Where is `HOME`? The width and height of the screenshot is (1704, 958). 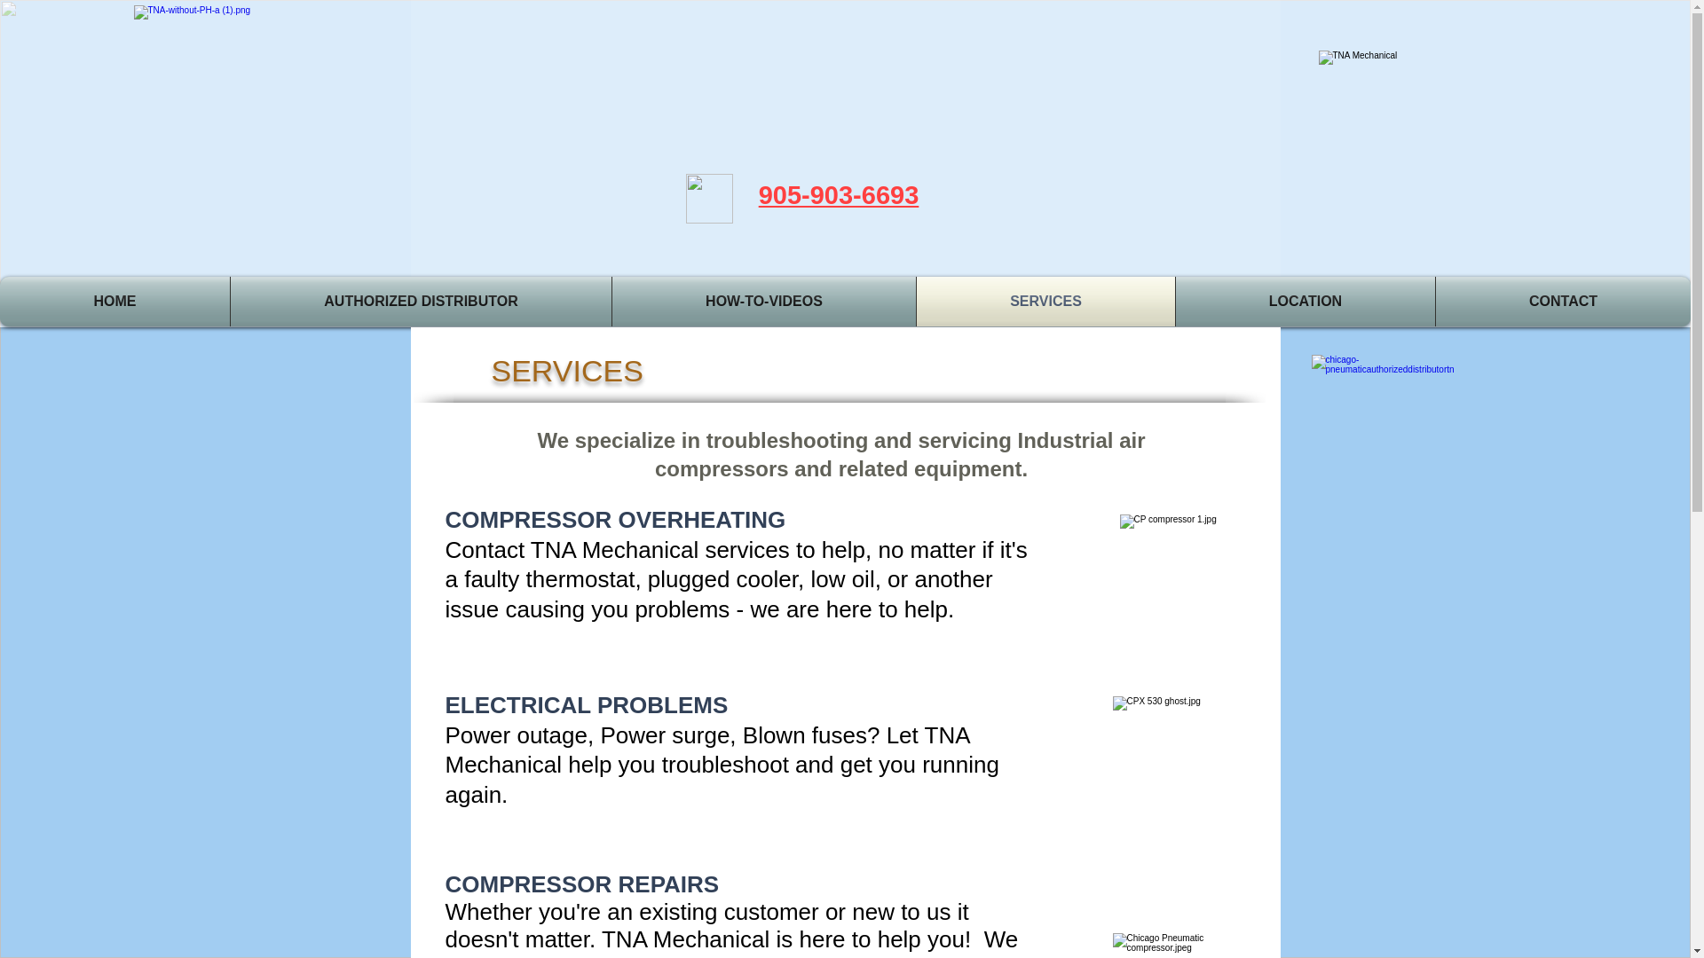 HOME is located at coordinates (115, 302).